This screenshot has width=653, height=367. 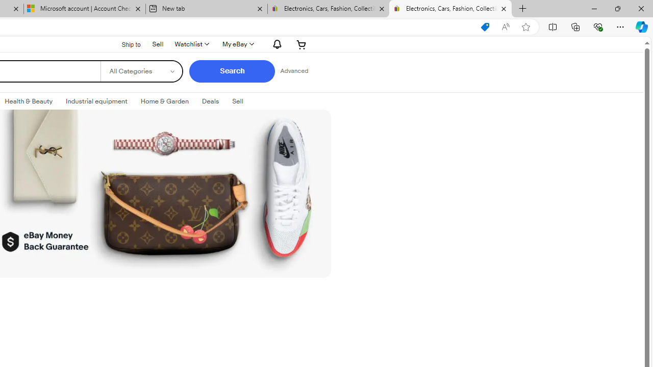 I want to click on WatchlistExpand Watch List, so click(x=191, y=44).